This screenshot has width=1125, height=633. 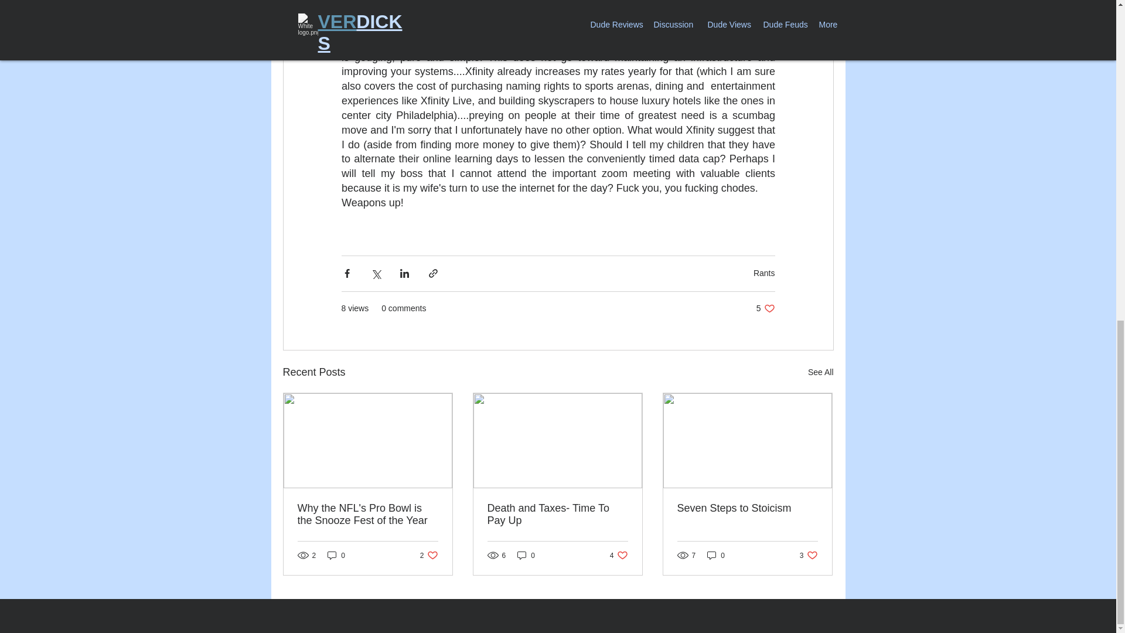 What do you see at coordinates (429, 555) in the screenshot?
I see `Why the NFL's Pro Bowl is the Snooze Fest of the Year` at bounding box center [429, 555].